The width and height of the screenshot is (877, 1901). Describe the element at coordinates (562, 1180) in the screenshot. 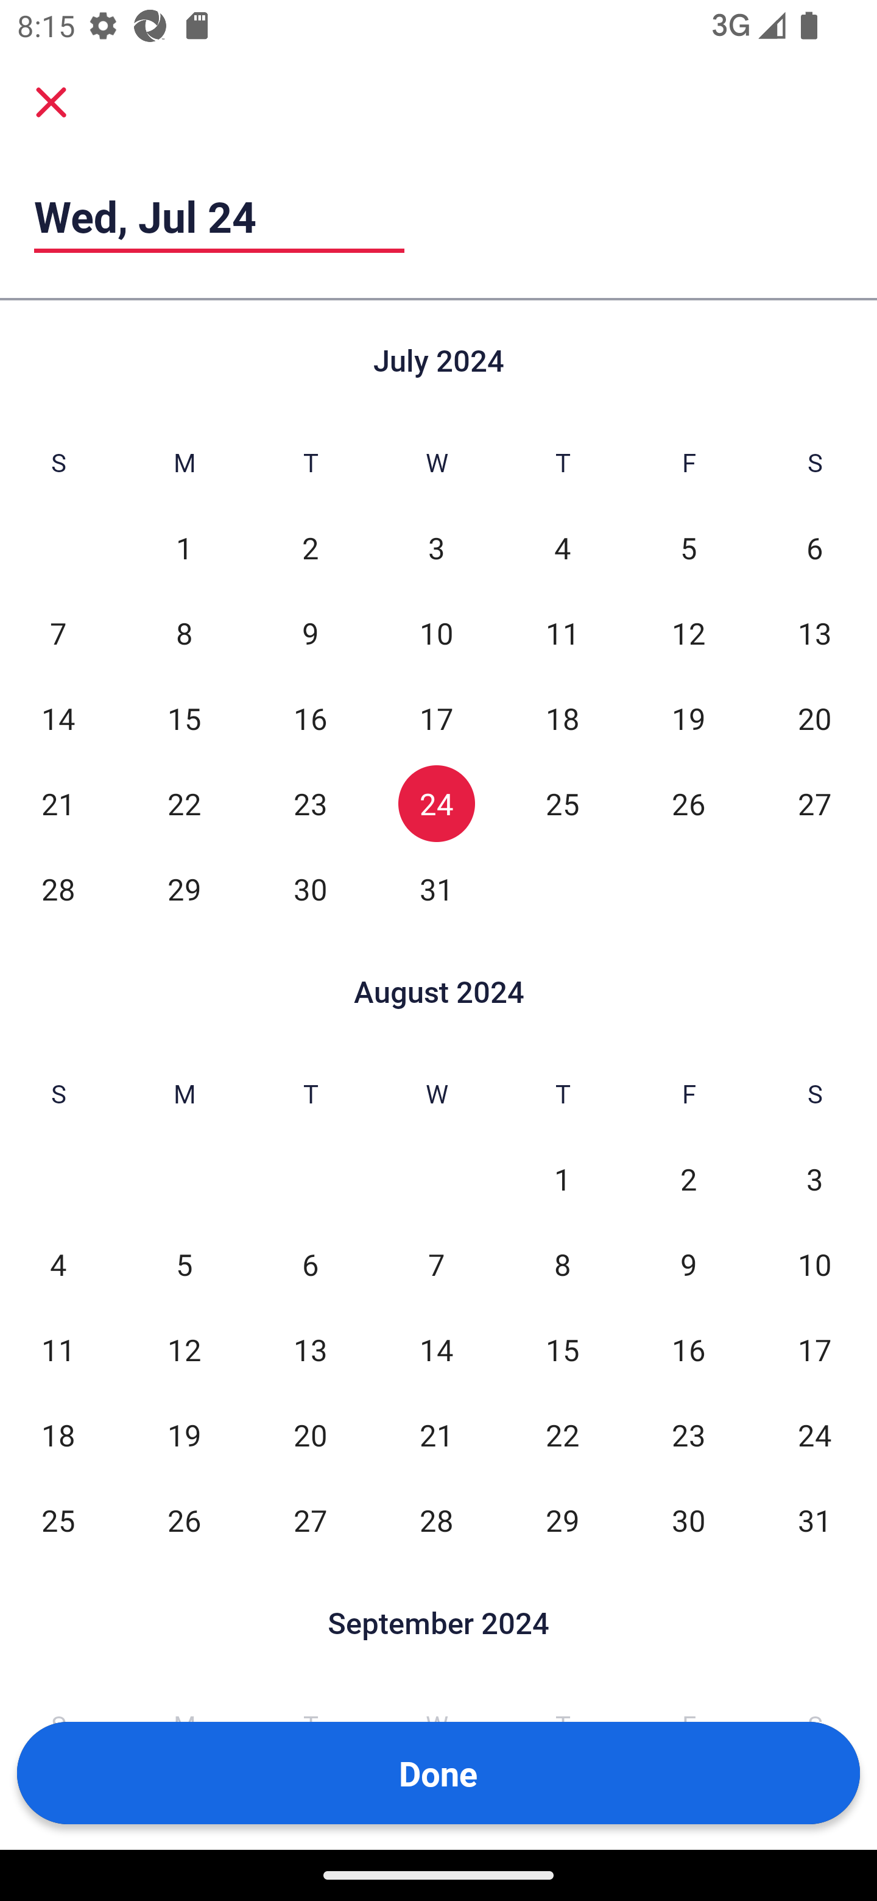

I see `1 Thu, Aug 1, Not Selected` at that location.